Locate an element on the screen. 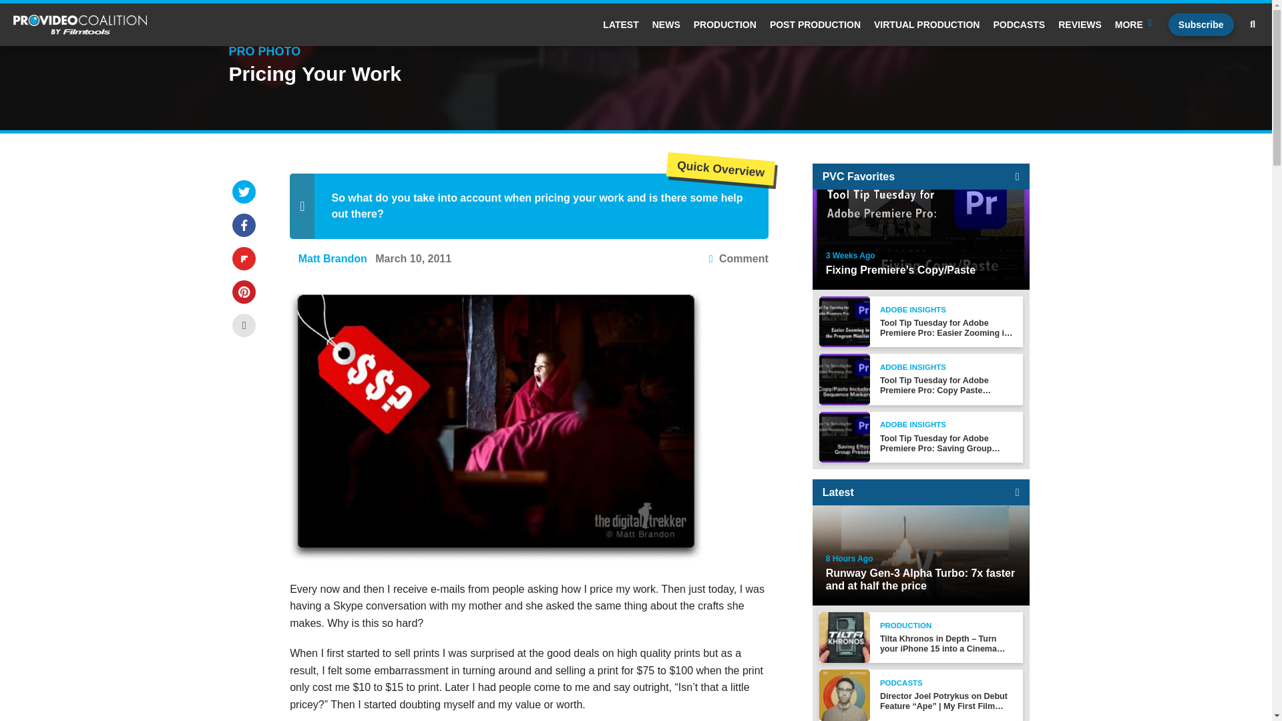  Search is located at coordinates (567, 242).